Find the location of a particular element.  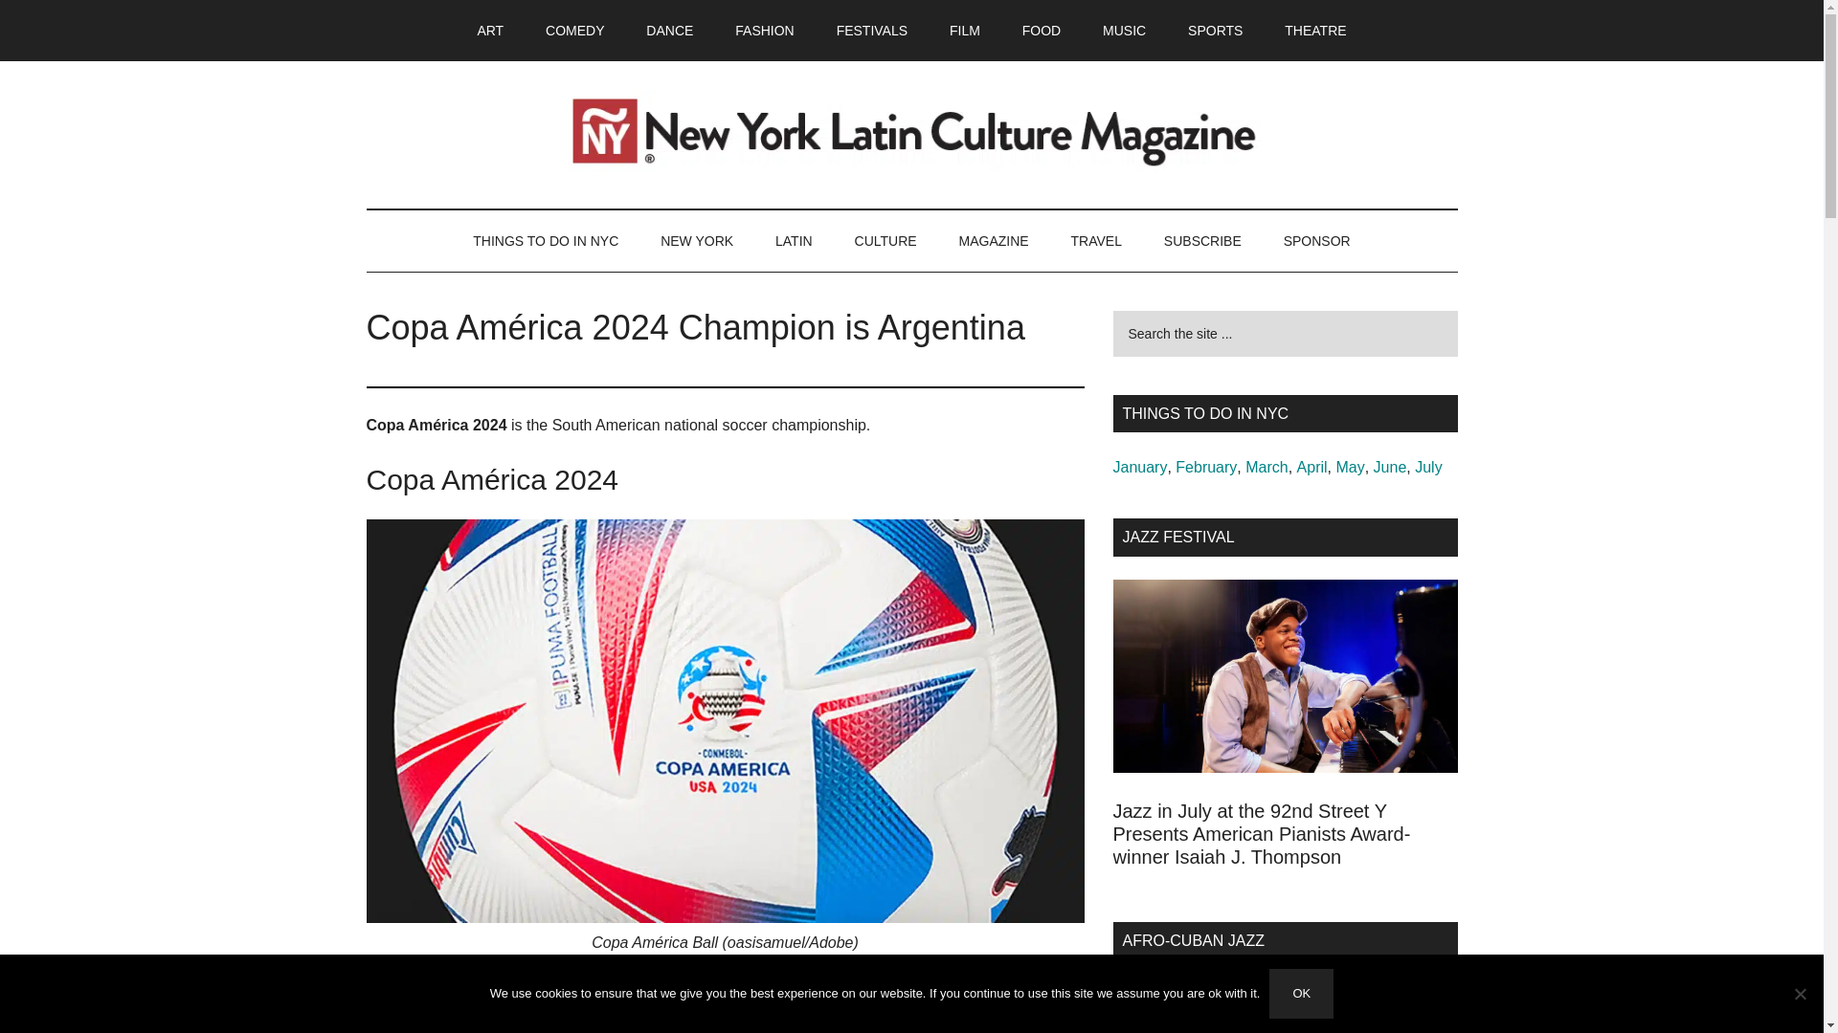

FASHION is located at coordinates (764, 31).